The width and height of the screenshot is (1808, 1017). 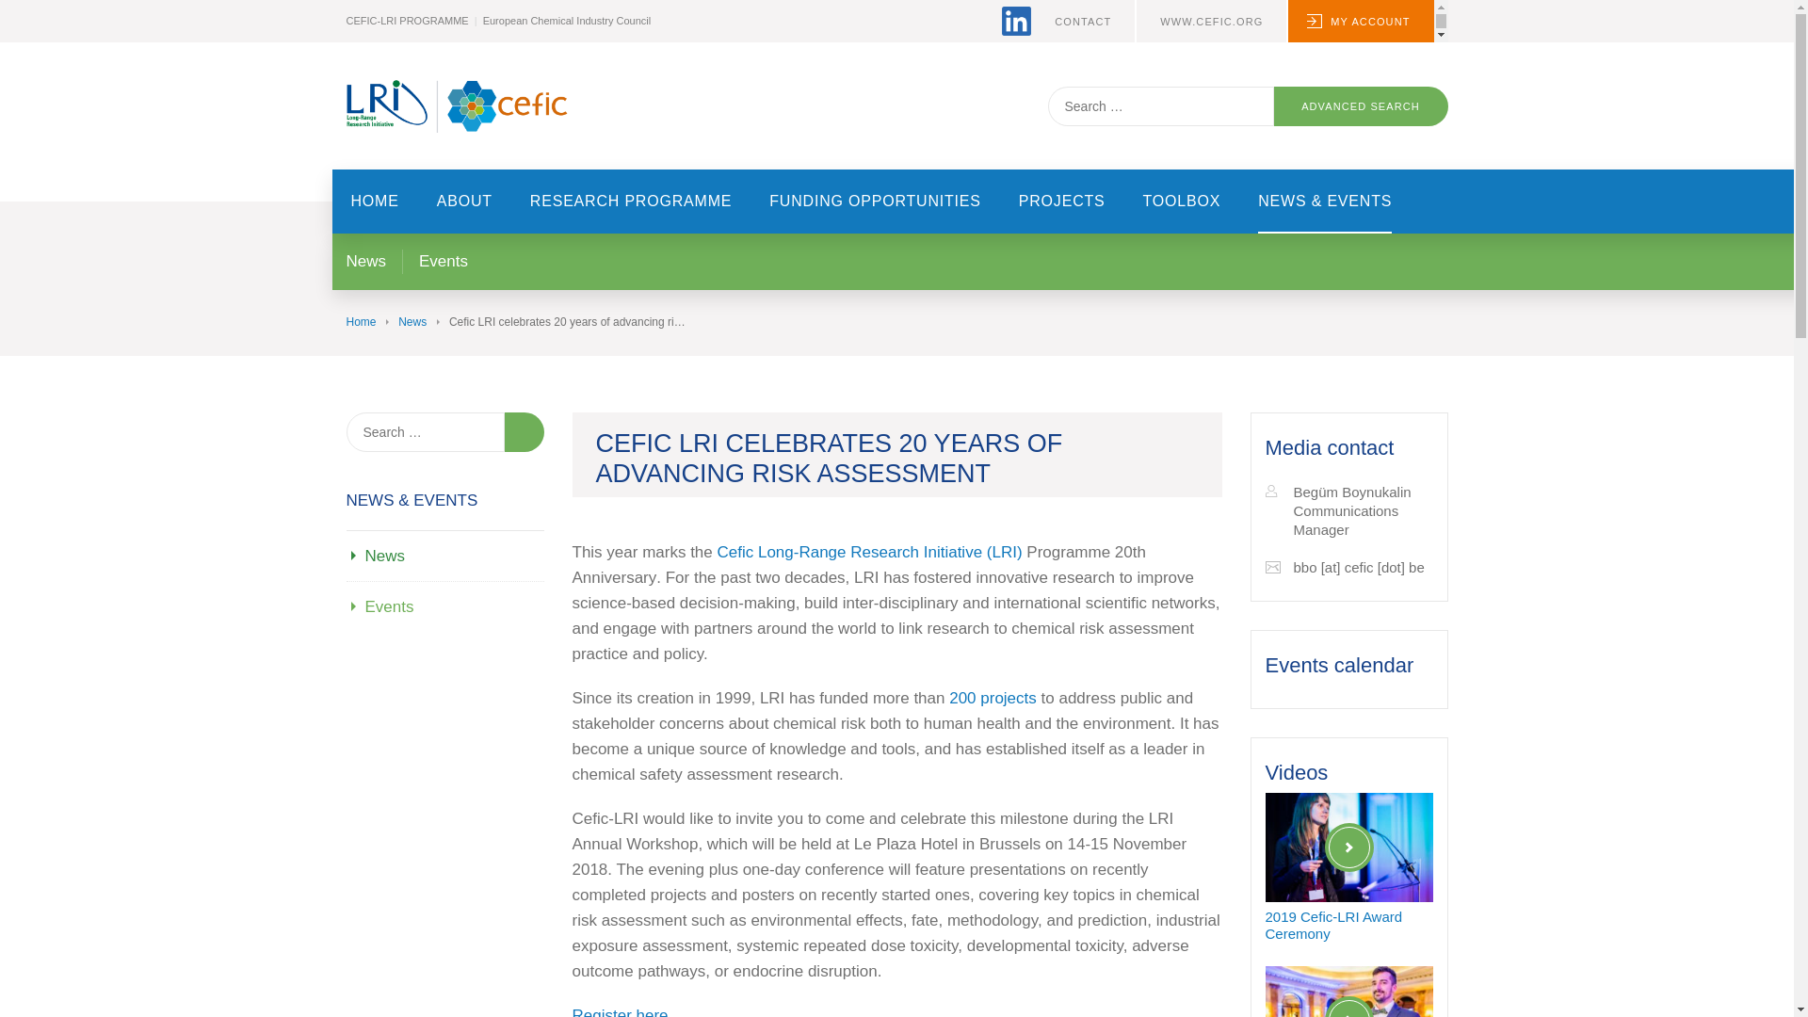 I want to click on RESEARCH PROGRAMME, so click(x=631, y=202).